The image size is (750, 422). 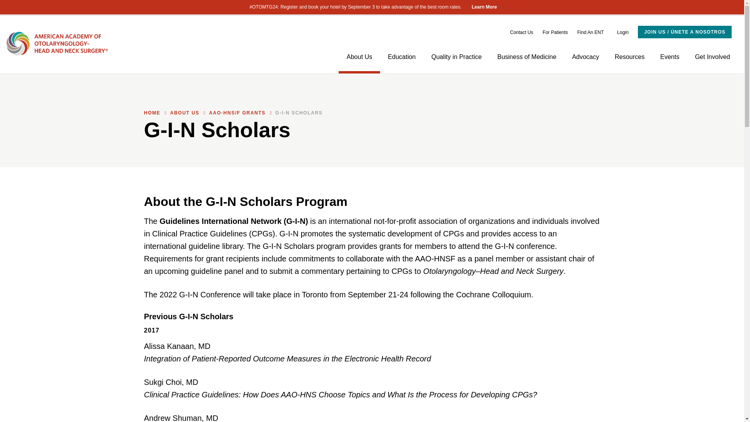 I want to click on OTO LOGIC, so click(x=202, y=8).